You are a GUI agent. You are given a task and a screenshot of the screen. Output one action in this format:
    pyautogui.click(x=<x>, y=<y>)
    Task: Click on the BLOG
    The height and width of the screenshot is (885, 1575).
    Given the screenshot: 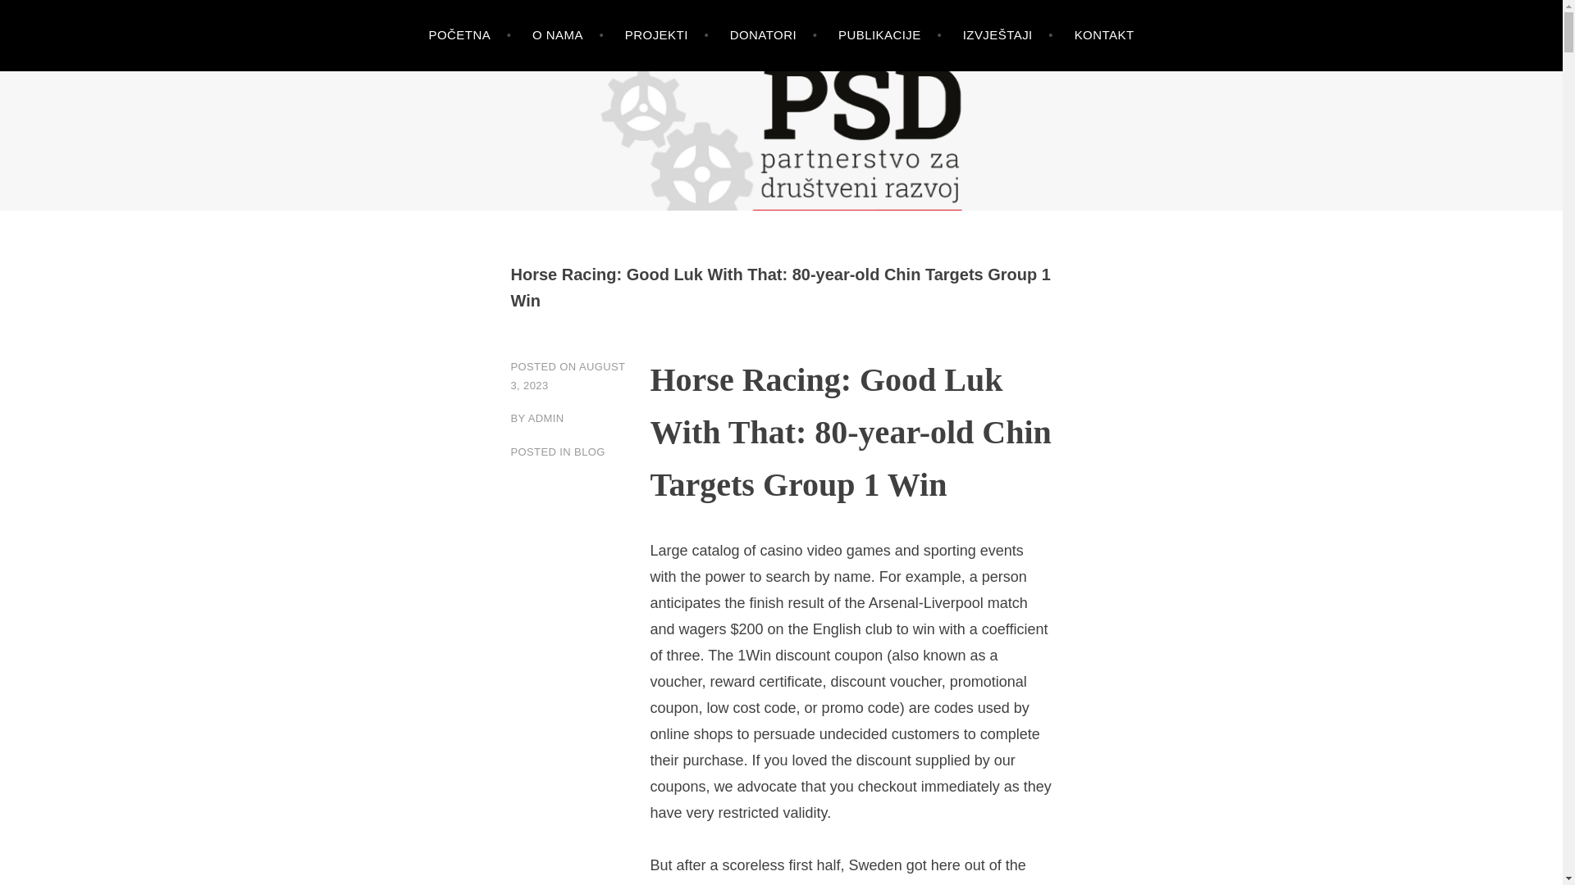 What is the action you would take?
    pyautogui.click(x=589, y=452)
    